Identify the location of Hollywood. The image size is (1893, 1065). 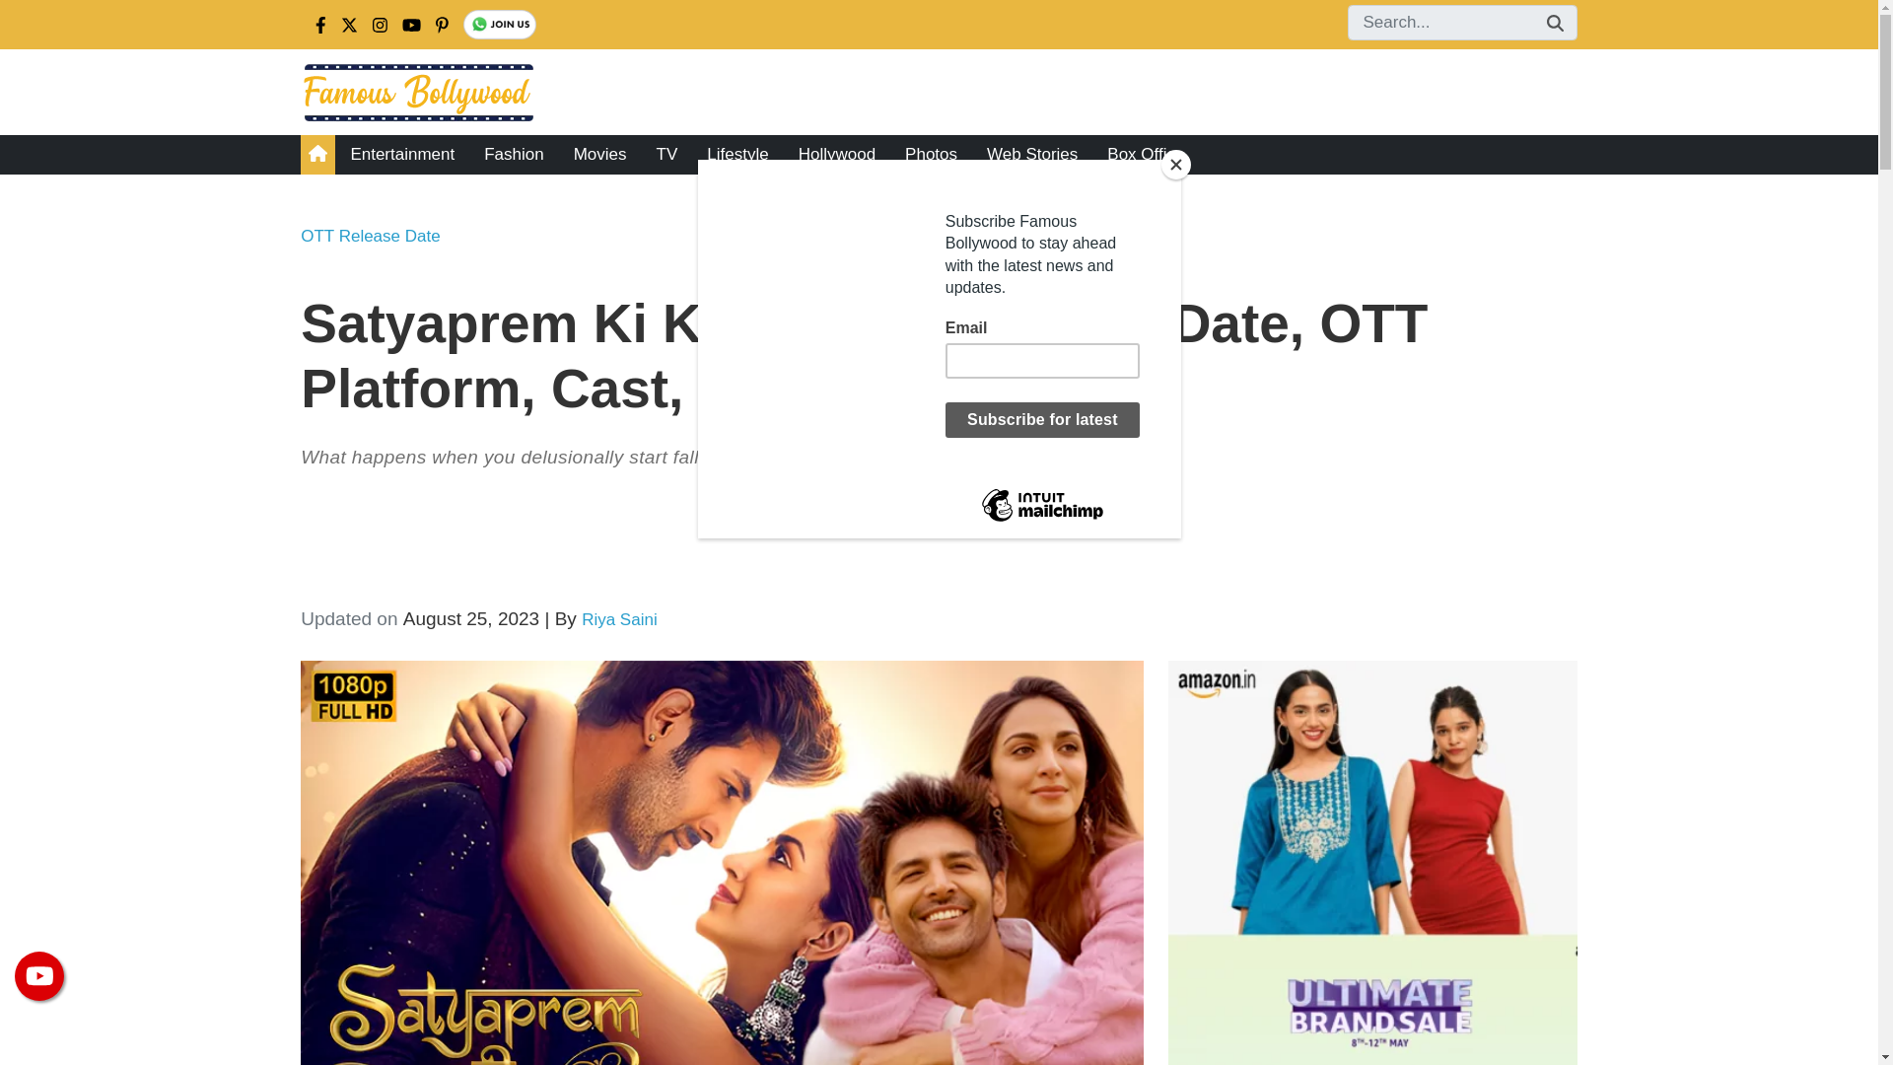
(836, 155).